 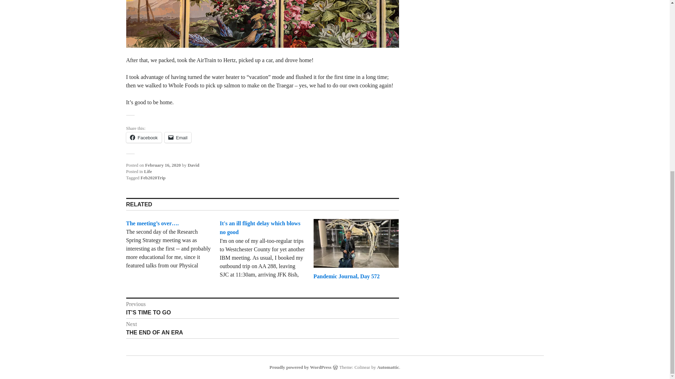 I want to click on Facebook, so click(x=193, y=165).